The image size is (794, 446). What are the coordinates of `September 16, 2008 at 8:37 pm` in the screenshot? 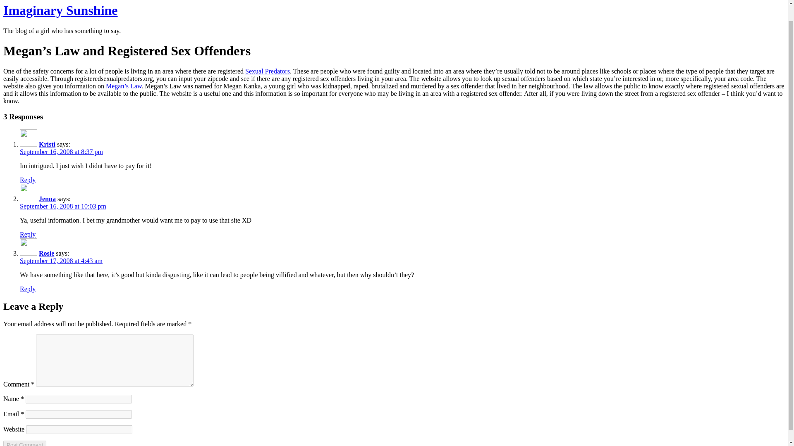 It's located at (61, 151).